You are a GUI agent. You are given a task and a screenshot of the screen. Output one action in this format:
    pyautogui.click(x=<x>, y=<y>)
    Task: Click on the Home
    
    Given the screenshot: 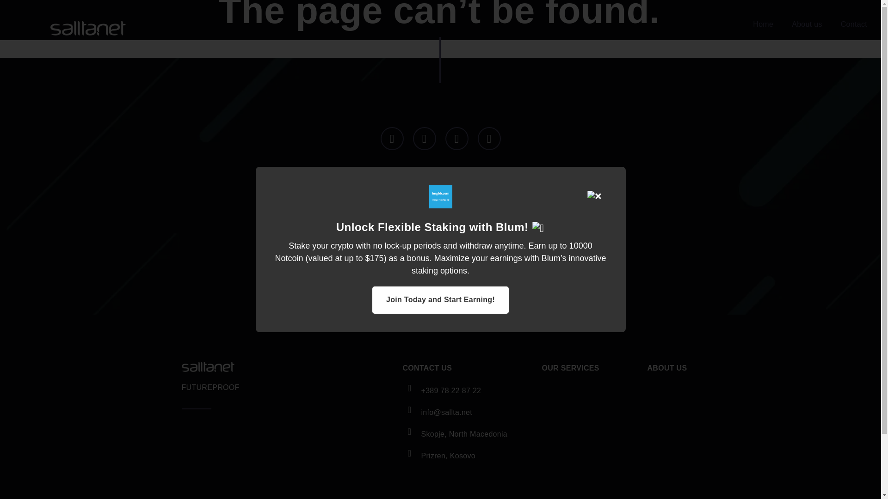 What is the action you would take?
    pyautogui.click(x=763, y=24)
    